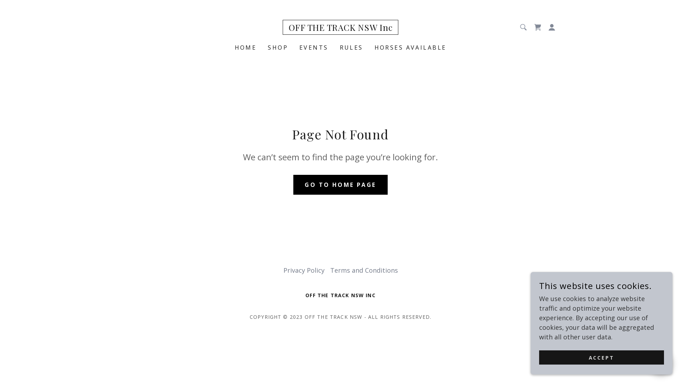  I want to click on HOME, so click(246, 48).